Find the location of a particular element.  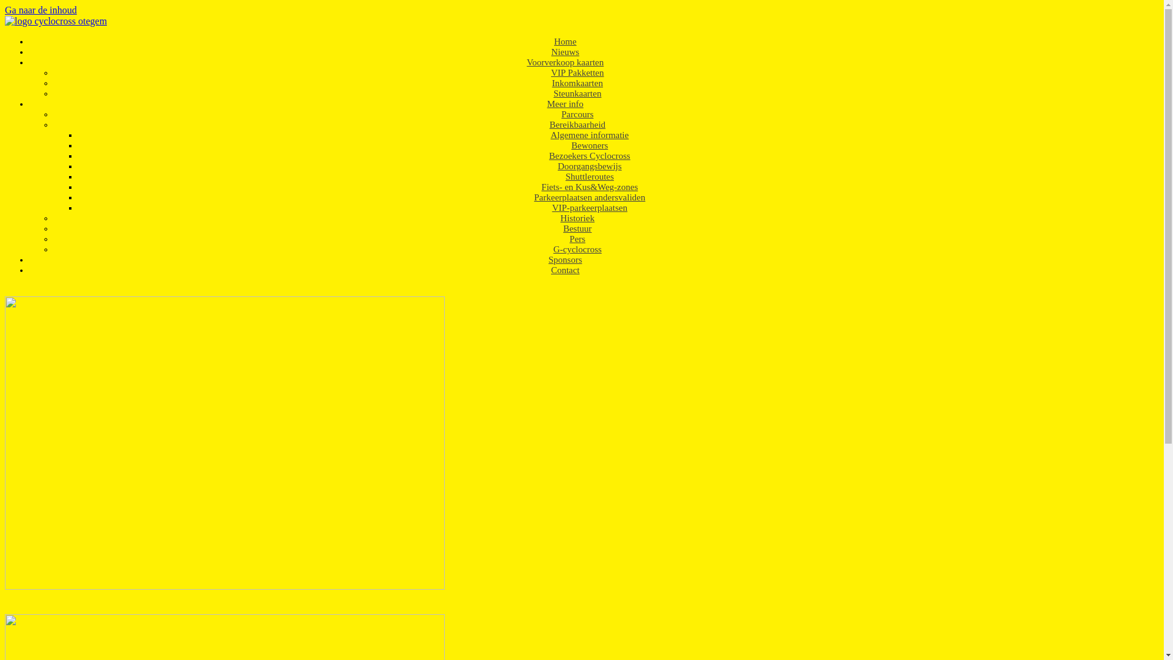

Meer info is located at coordinates (565, 104).